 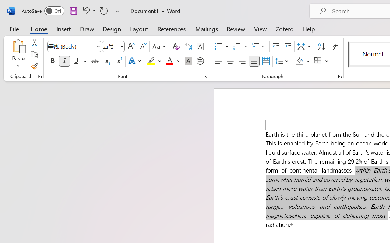 I want to click on Font Color, so click(x=173, y=61).